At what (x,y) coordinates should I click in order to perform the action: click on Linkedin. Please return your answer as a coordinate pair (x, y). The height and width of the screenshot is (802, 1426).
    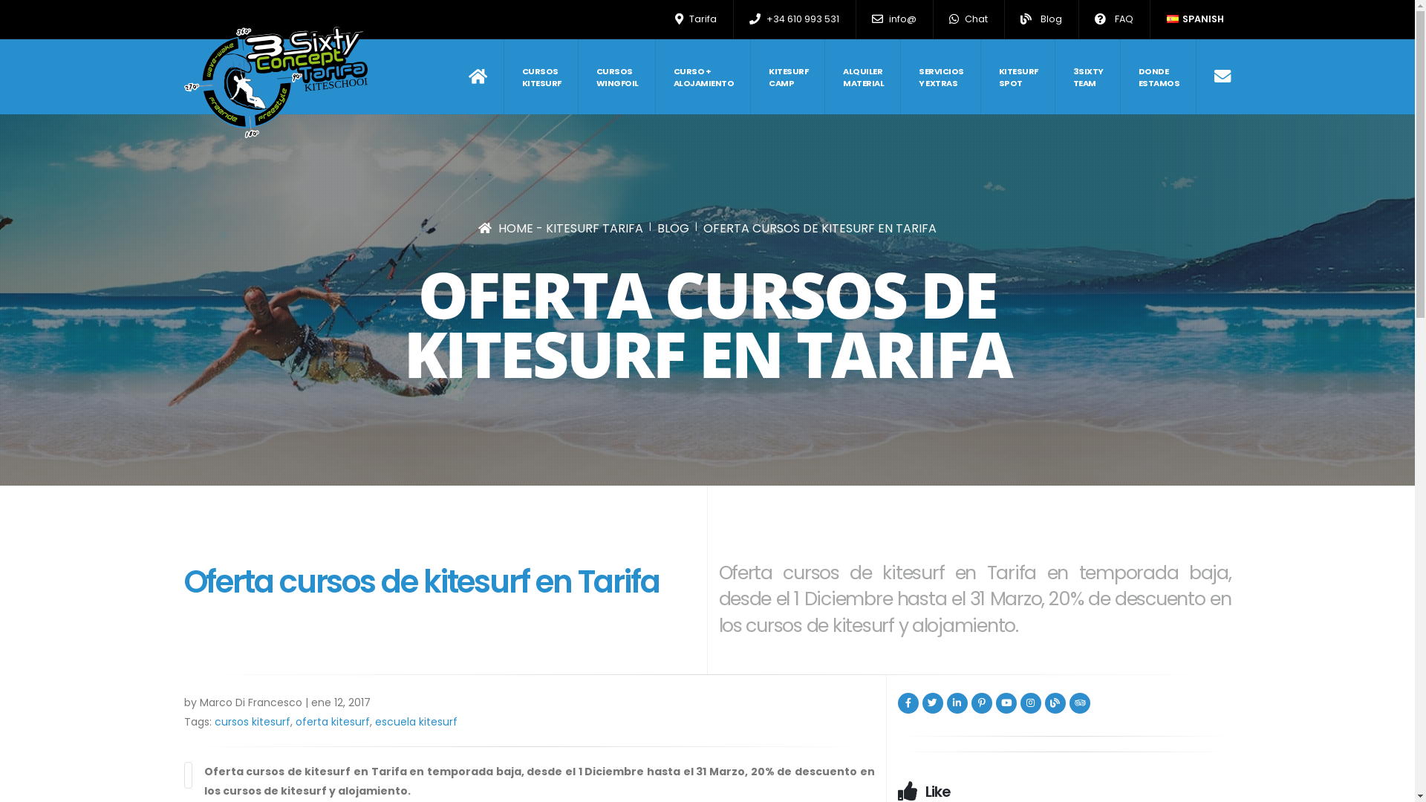
    Looking at the image, I should click on (957, 703).